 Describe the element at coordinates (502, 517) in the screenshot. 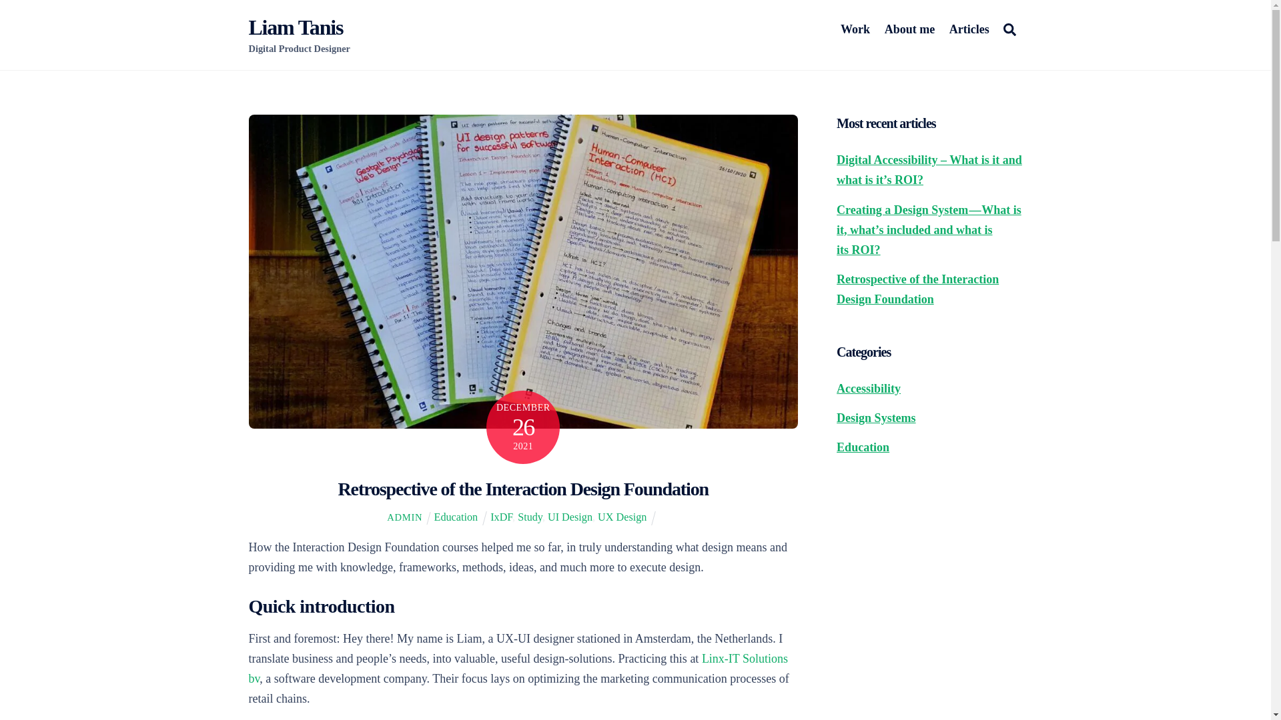

I see `IxDF` at that location.